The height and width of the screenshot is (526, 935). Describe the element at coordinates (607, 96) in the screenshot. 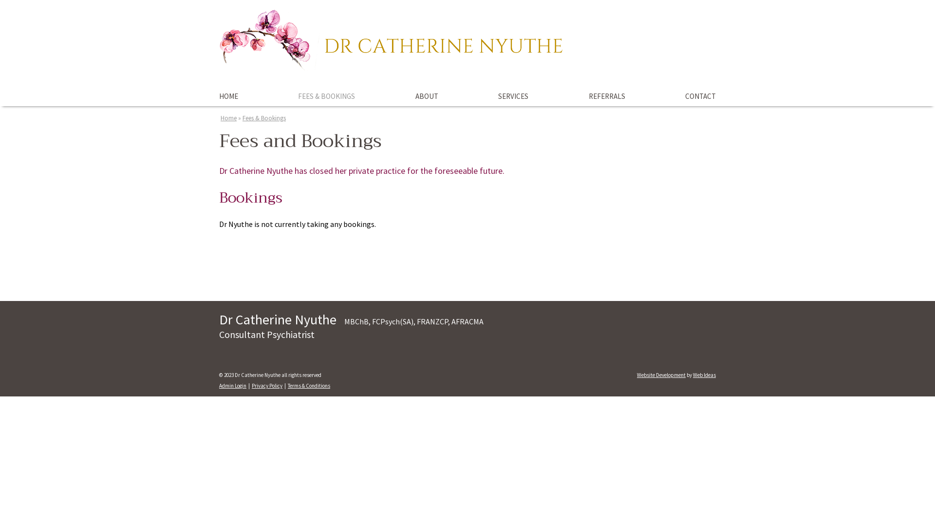

I see `REFERRALS` at that location.